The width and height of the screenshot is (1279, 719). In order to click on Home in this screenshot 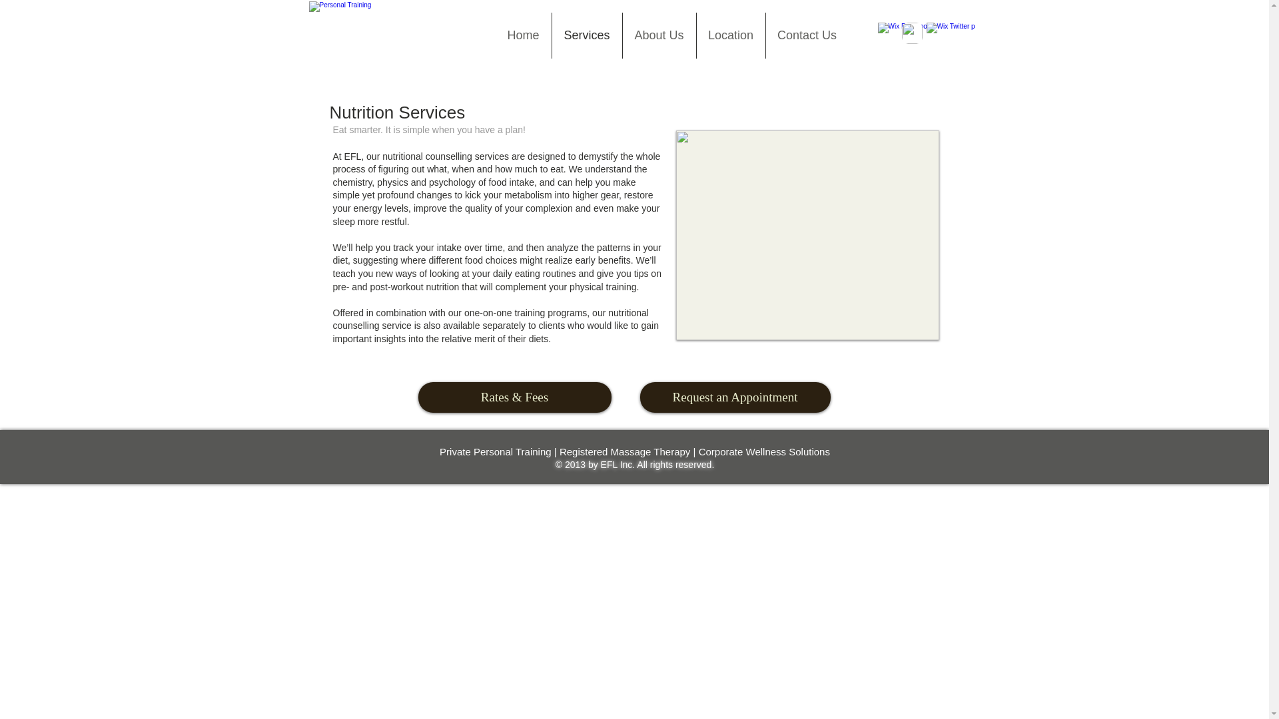, I will do `click(524, 35)`.